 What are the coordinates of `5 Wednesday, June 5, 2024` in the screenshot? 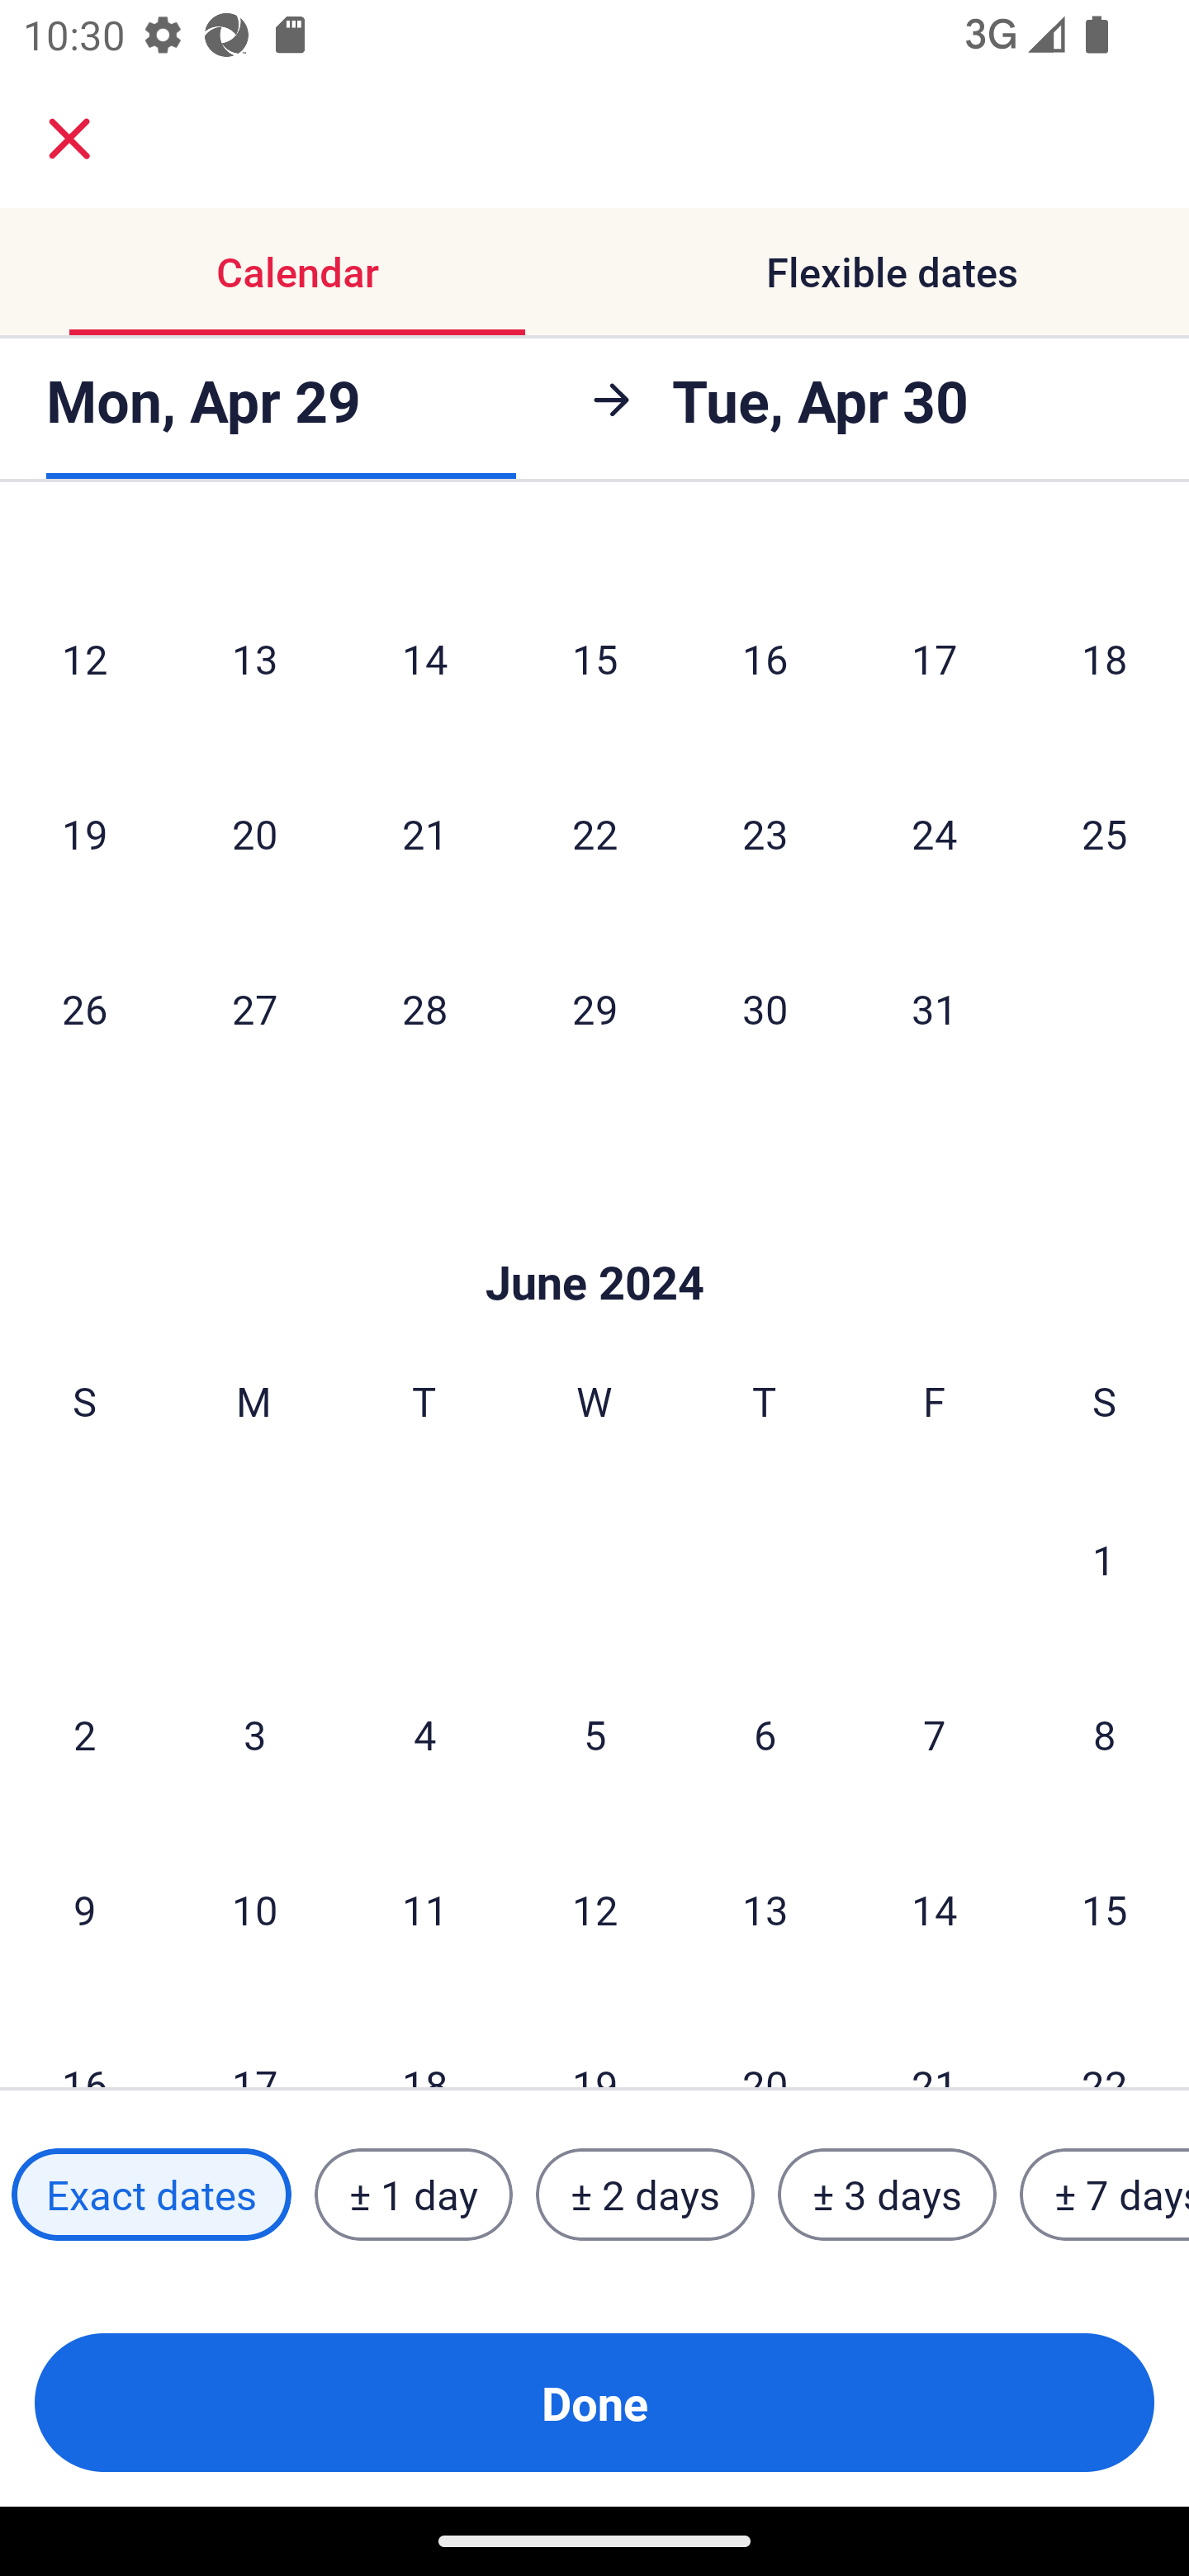 It's located at (594, 1733).